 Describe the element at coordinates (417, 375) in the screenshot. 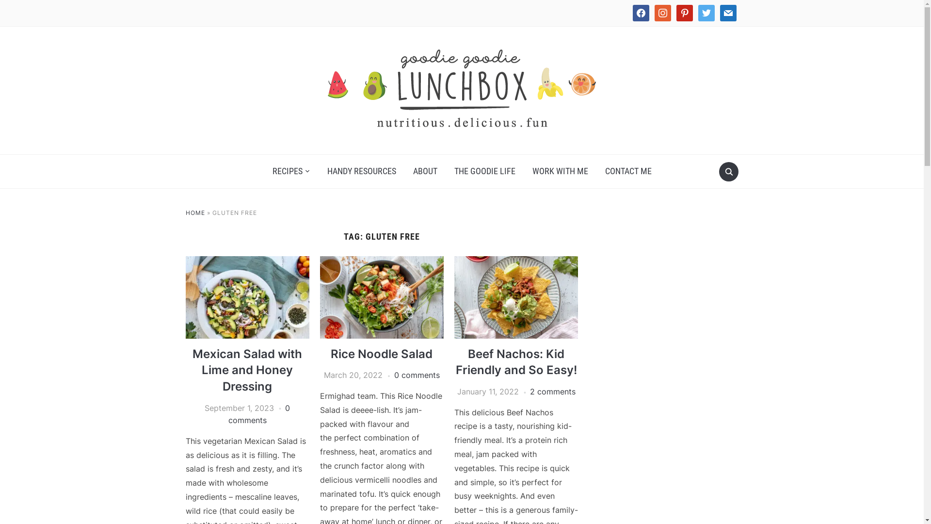

I see `0 comments` at that location.